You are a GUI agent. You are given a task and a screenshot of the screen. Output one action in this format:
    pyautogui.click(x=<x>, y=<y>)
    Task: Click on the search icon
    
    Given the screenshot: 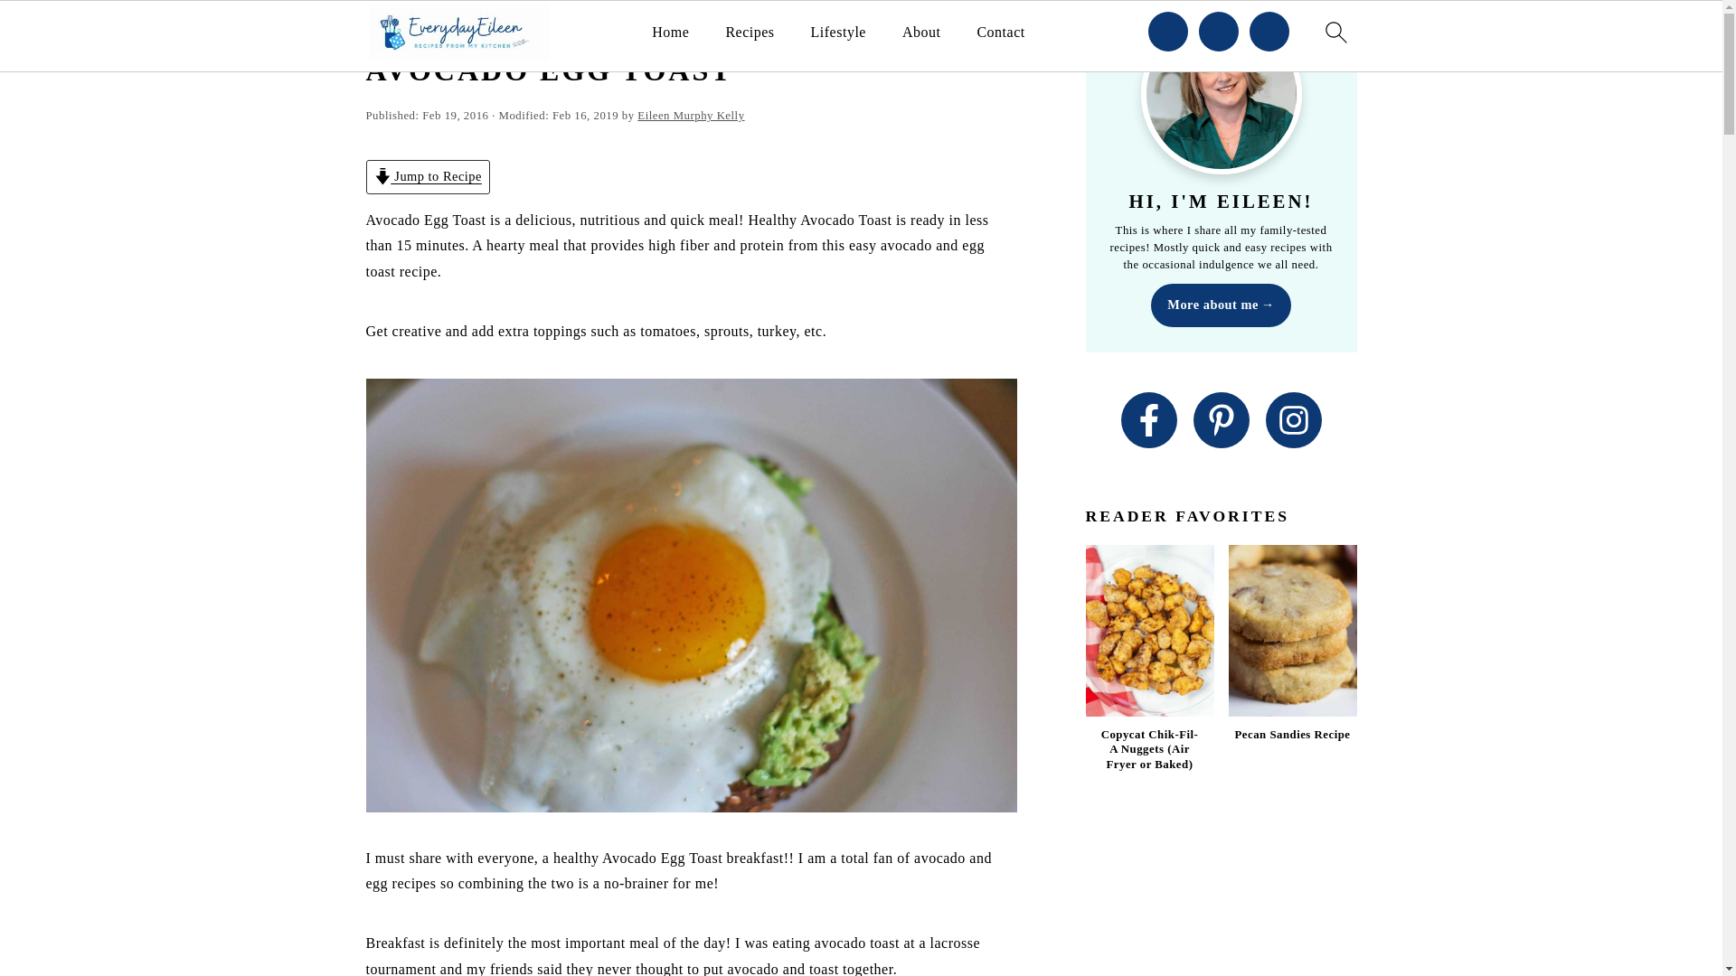 What is the action you would take?
    pyautogui.click(x=1335, y=32)
    